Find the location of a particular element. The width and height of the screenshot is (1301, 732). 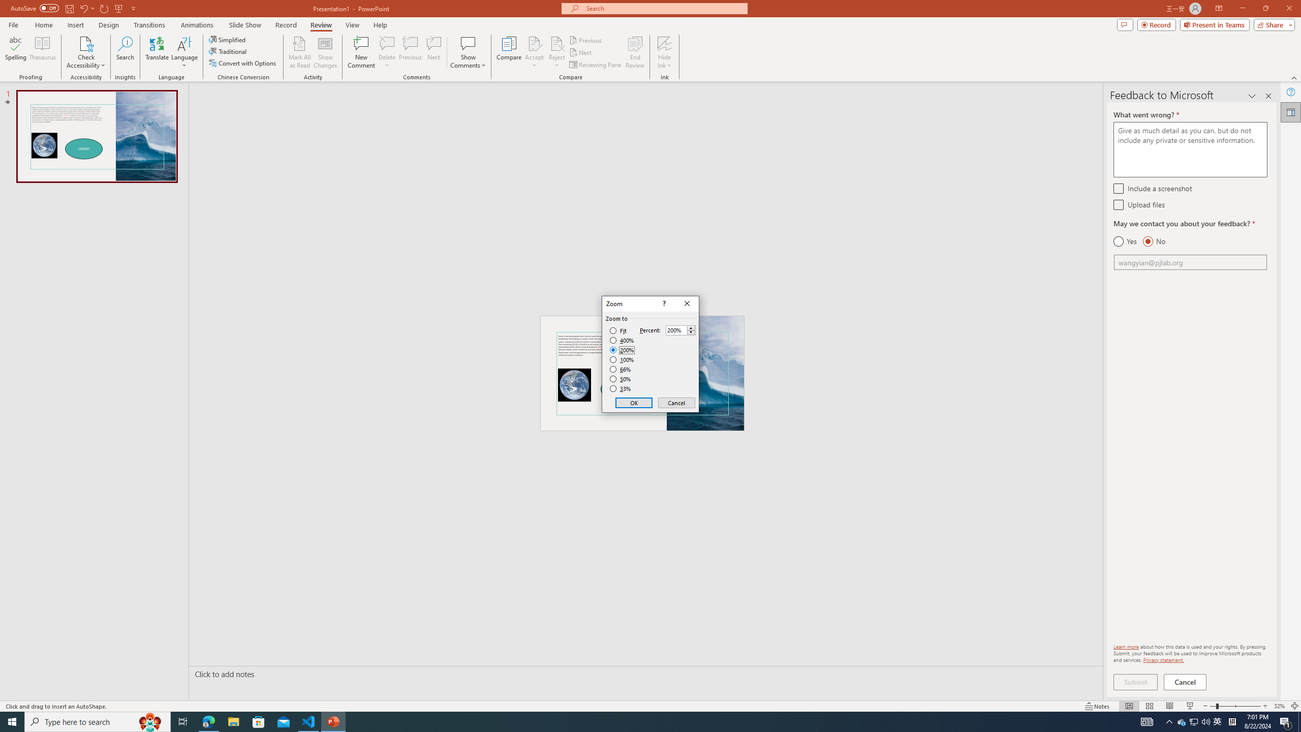

Submit is located at coordinates (1135, 682).